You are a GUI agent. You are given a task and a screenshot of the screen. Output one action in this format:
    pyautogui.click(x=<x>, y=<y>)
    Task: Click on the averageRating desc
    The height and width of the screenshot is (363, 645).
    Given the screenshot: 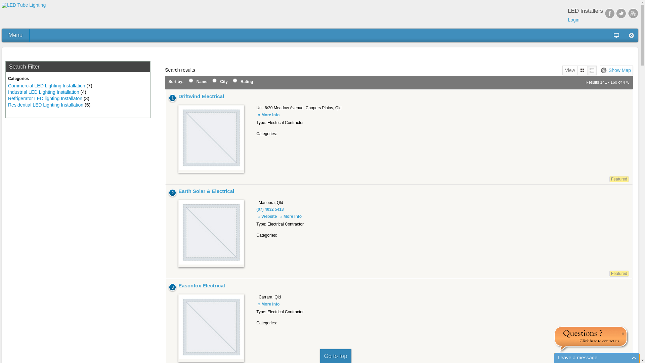 What is the action you would take?
    pyautogui.click(x=235, y=81)
    